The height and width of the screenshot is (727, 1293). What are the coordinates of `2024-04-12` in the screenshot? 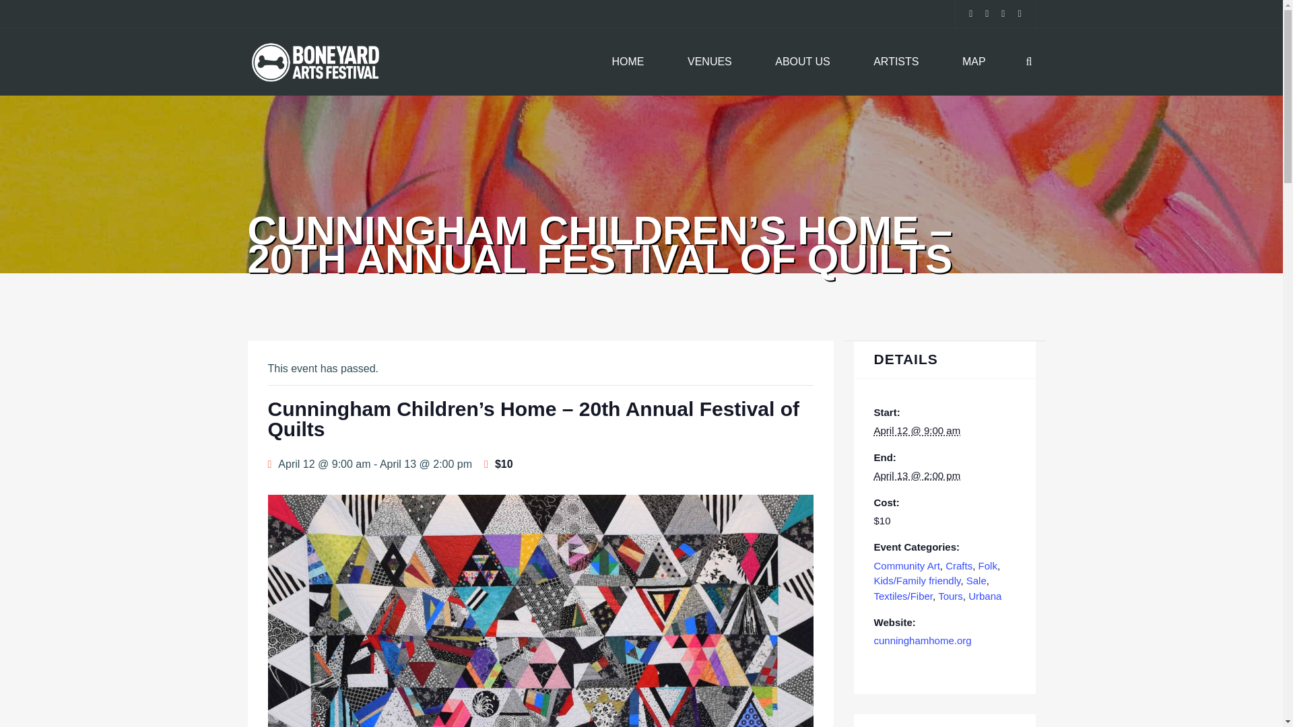 It's located at (917, 430).